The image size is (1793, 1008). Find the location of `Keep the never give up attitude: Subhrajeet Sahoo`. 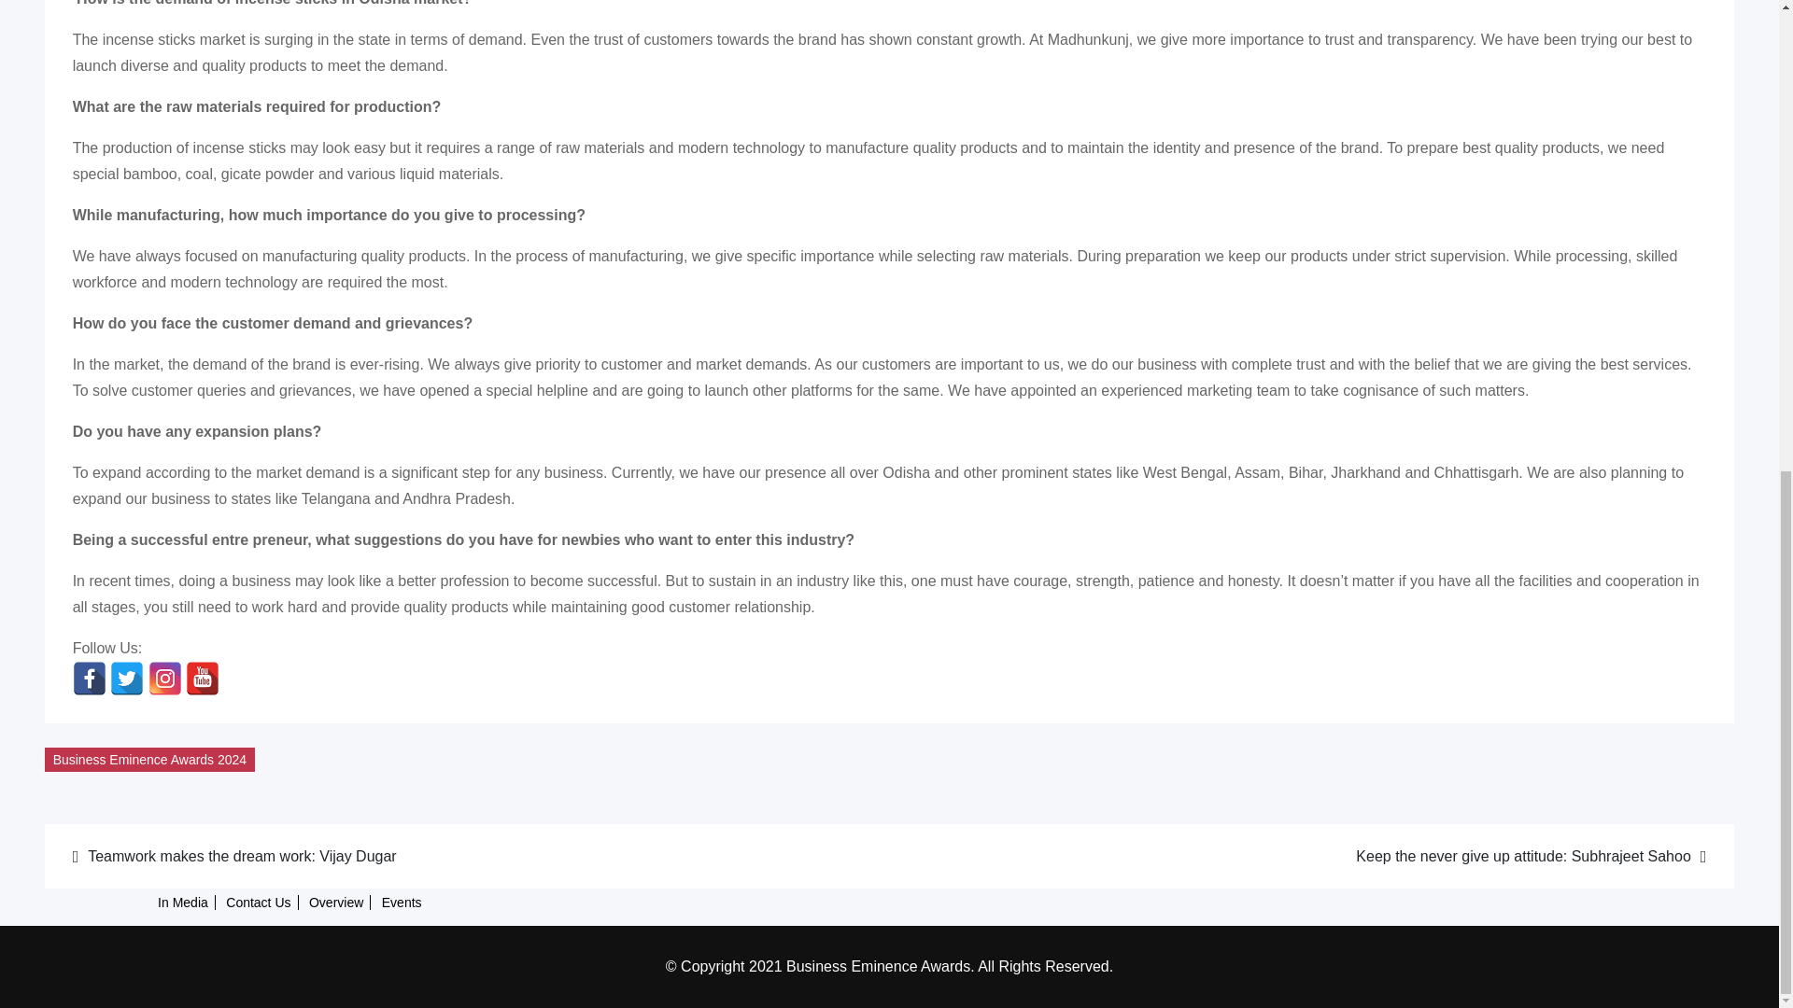

Keep the never give up attitude: Subhrajeet Sahoo is located at coordinates (1309, 856).